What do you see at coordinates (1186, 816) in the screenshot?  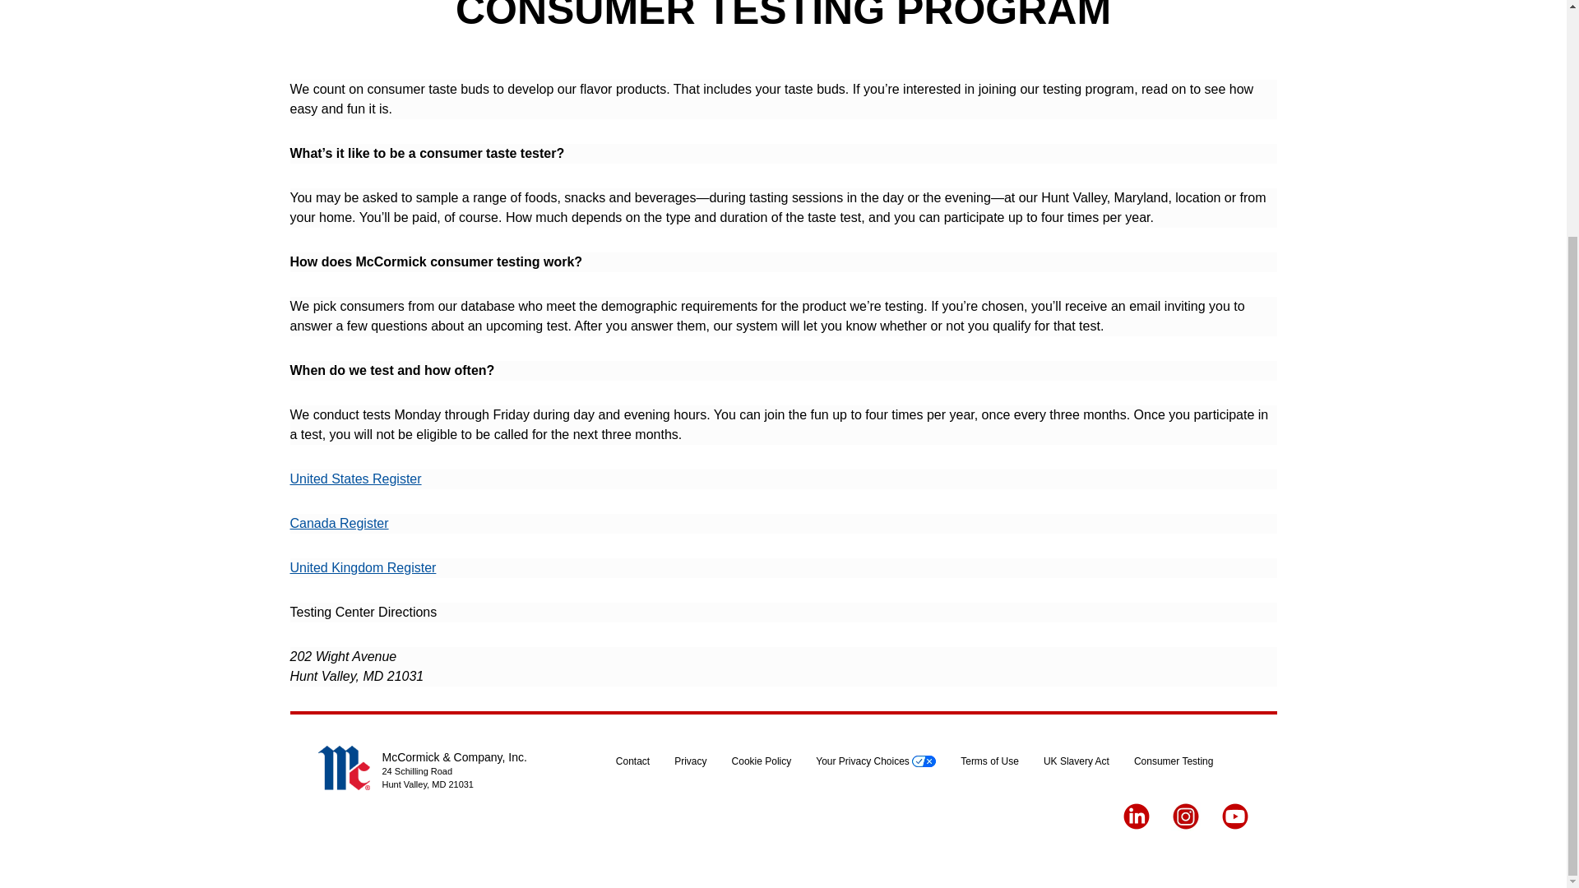 I see `Instagram` at bounding box center [1186, 816].